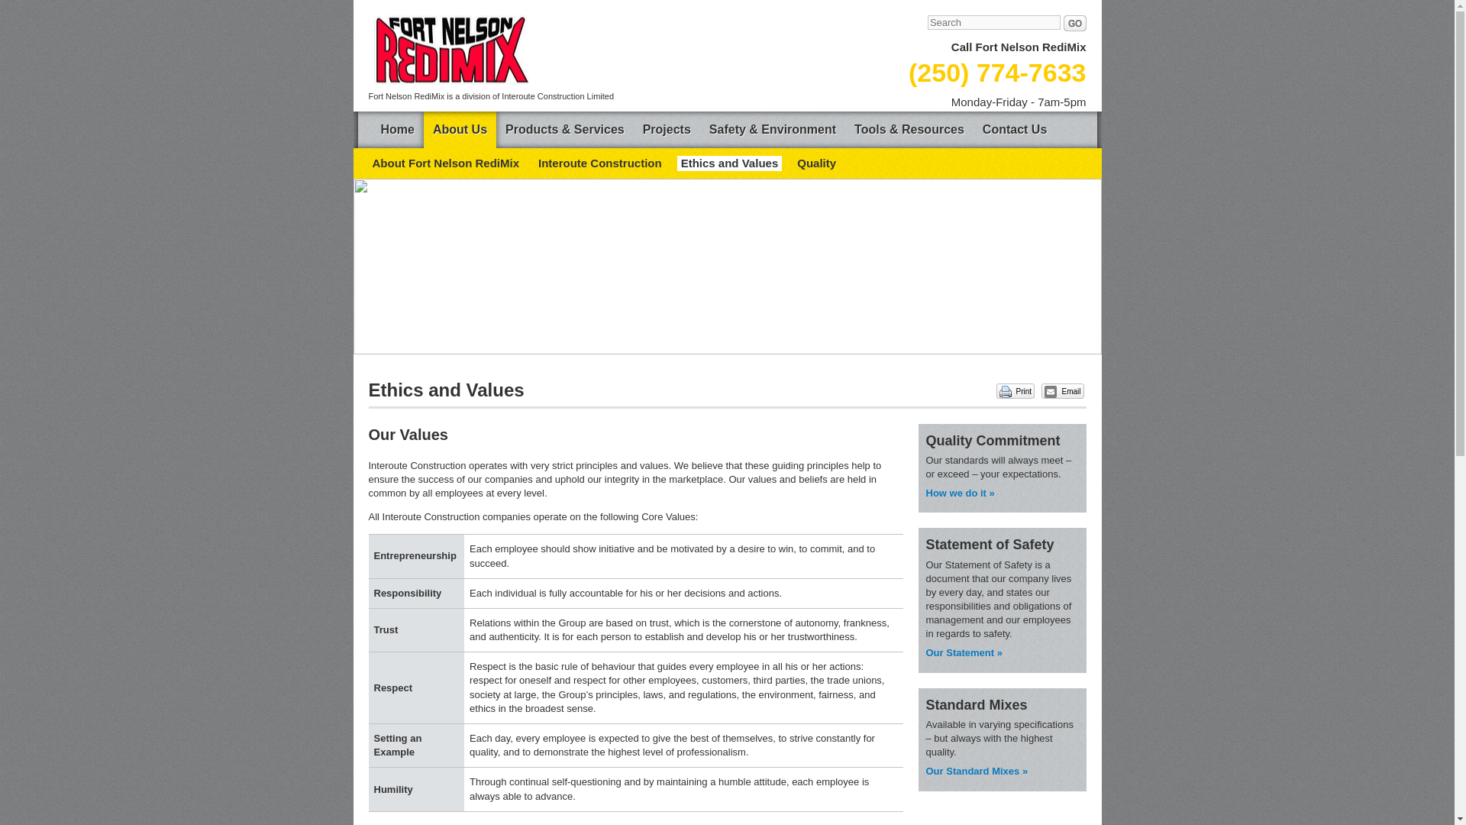 This screenshot has width=1466, height=825. What do you see at coordinates (1014, 130) in the screenshot?
I see `Contact Us` at bounding box center [1014, 130].